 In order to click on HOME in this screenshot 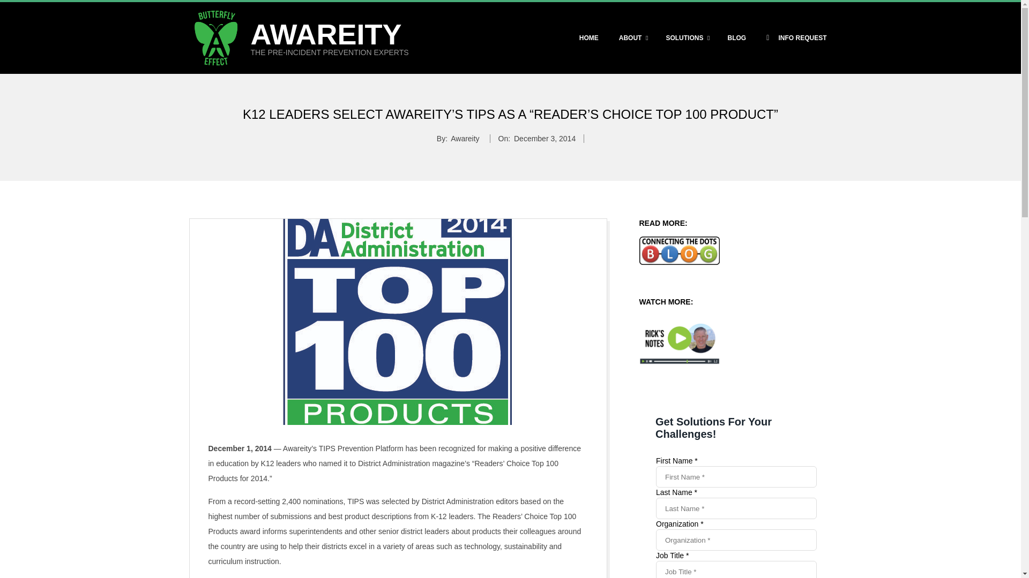, I will do `click(326, 34)`.